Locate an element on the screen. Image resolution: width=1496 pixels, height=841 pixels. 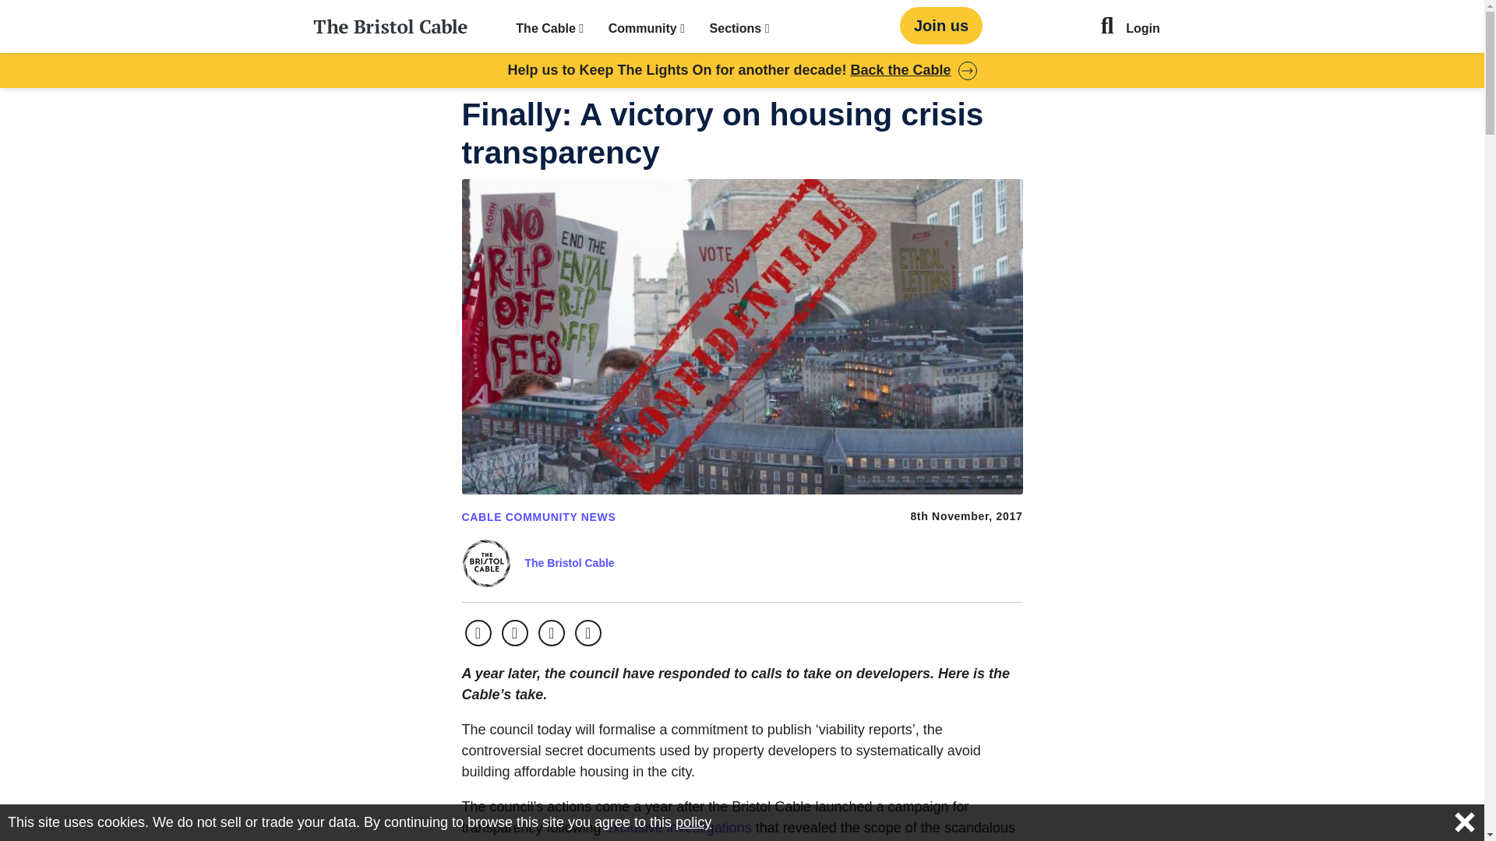
Join us is located at coordinates (941, 25).